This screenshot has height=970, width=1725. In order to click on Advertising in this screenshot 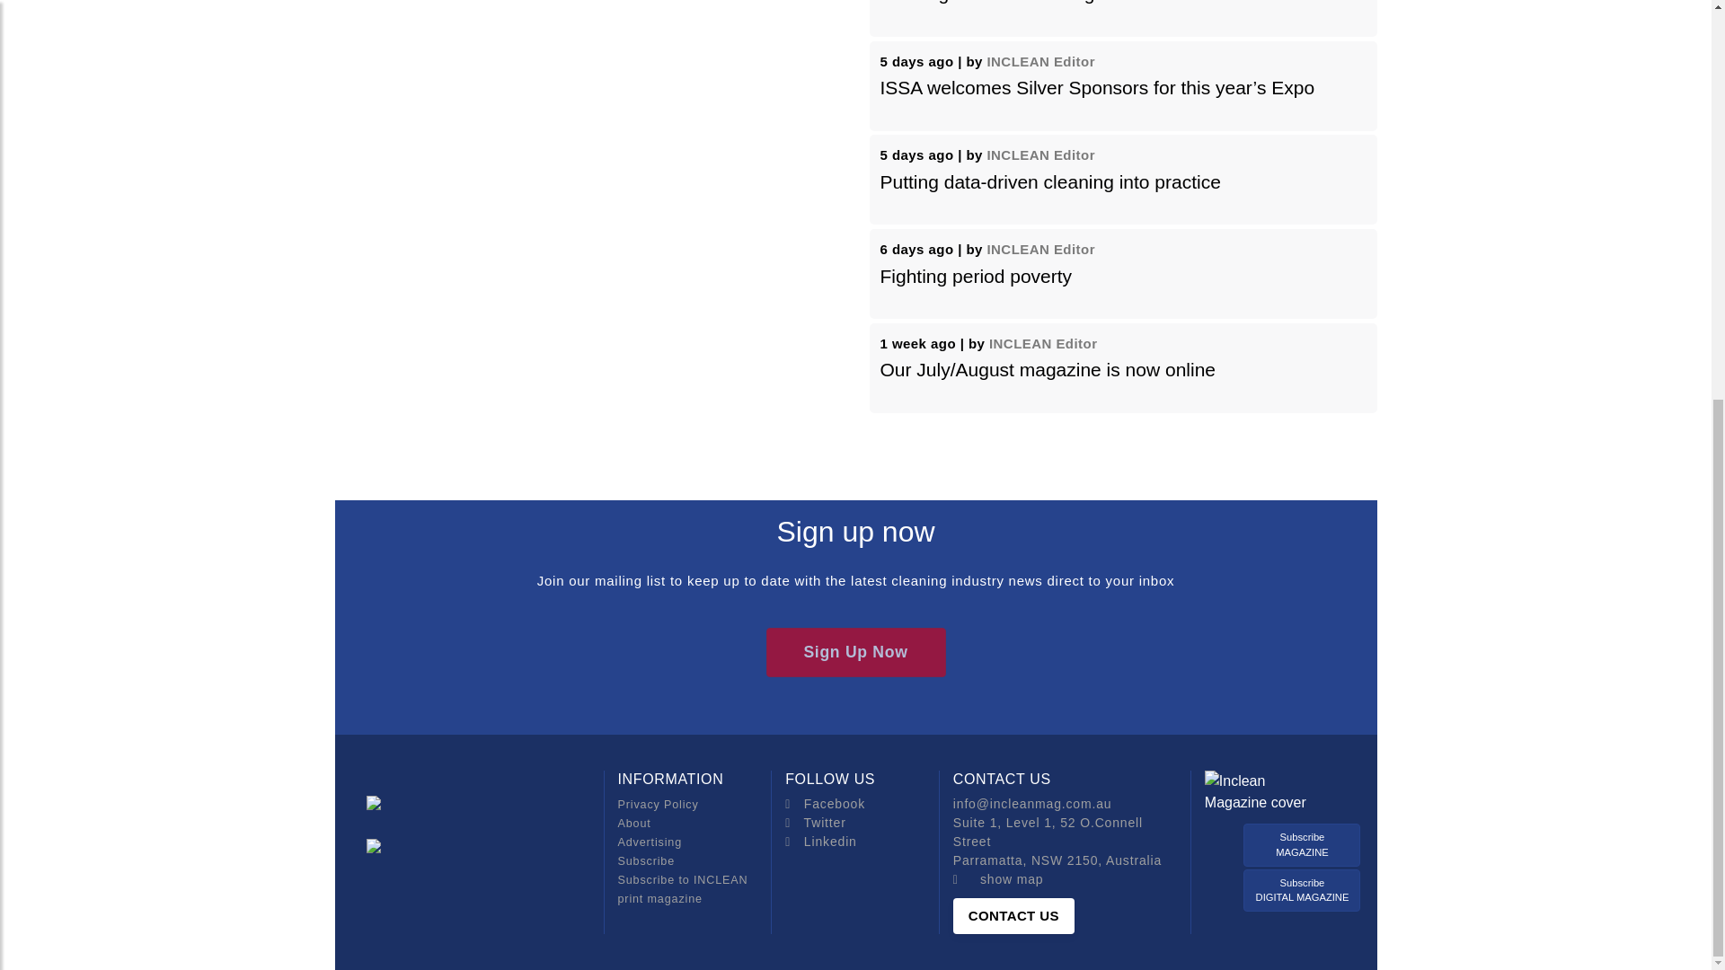, I will do `click(650, 842)`.